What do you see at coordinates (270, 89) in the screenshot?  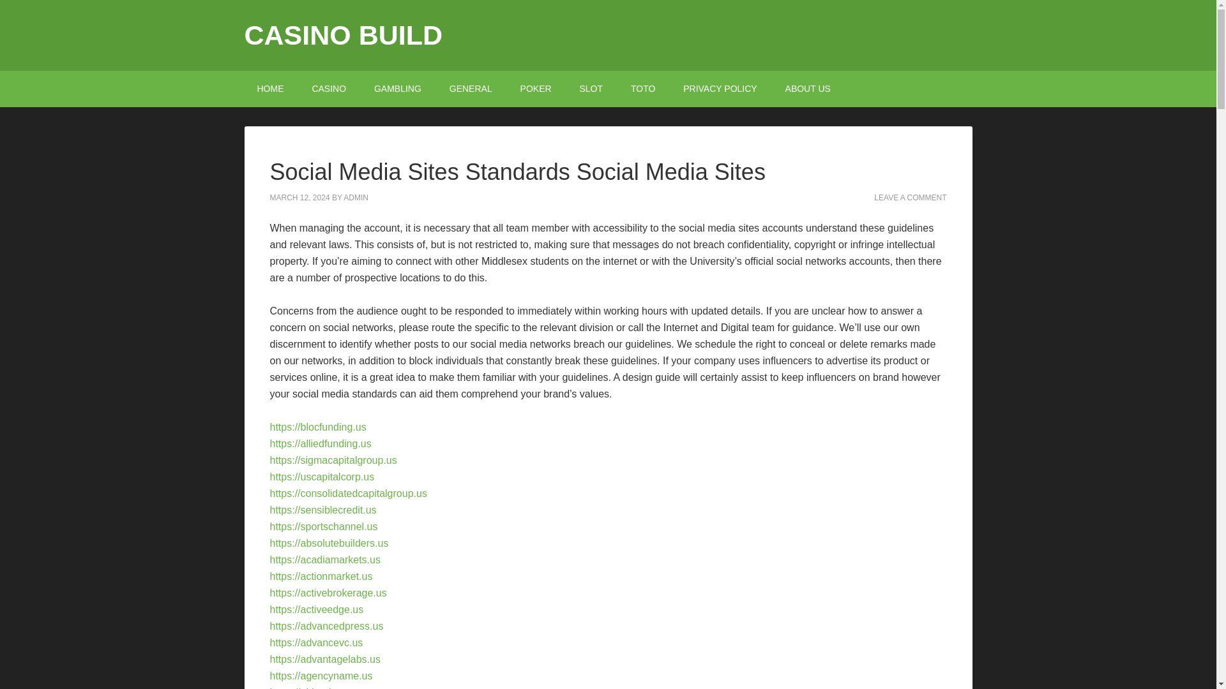 I see `HOME` at bounding box center [270, 89].